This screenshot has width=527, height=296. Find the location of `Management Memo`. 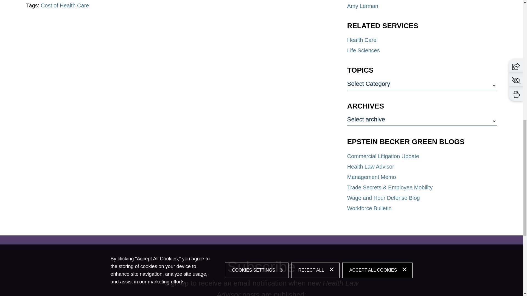

Management Memo is located at coordinates (372, 177).